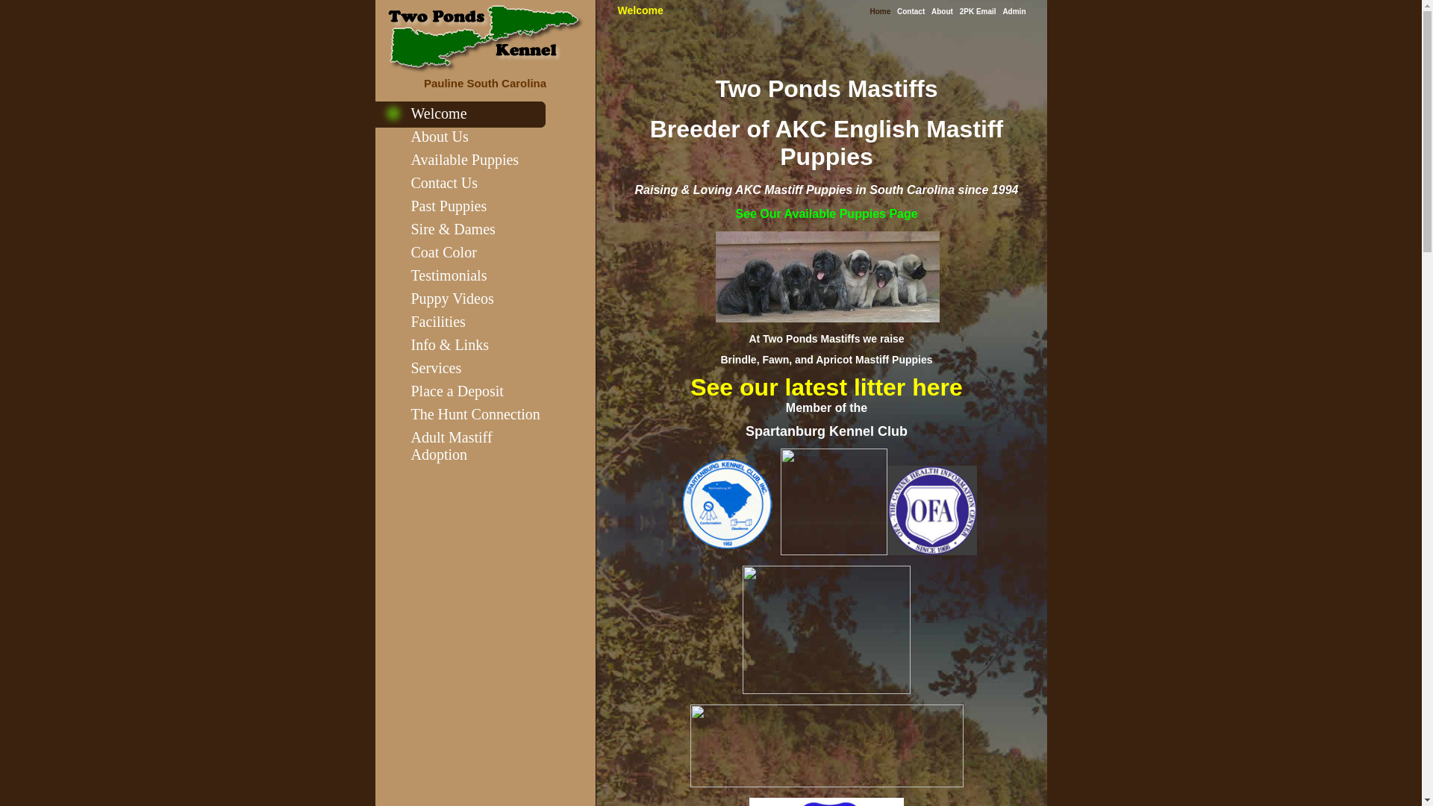  I want to click on Past Puppies, so click(449, 206).